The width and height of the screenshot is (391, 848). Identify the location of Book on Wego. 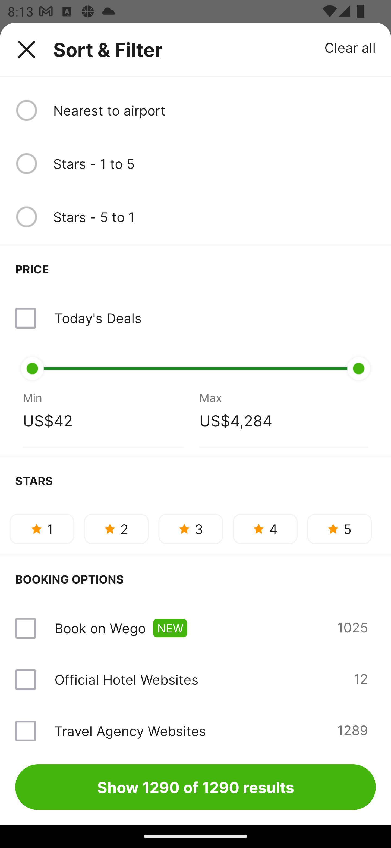
(100, 628).